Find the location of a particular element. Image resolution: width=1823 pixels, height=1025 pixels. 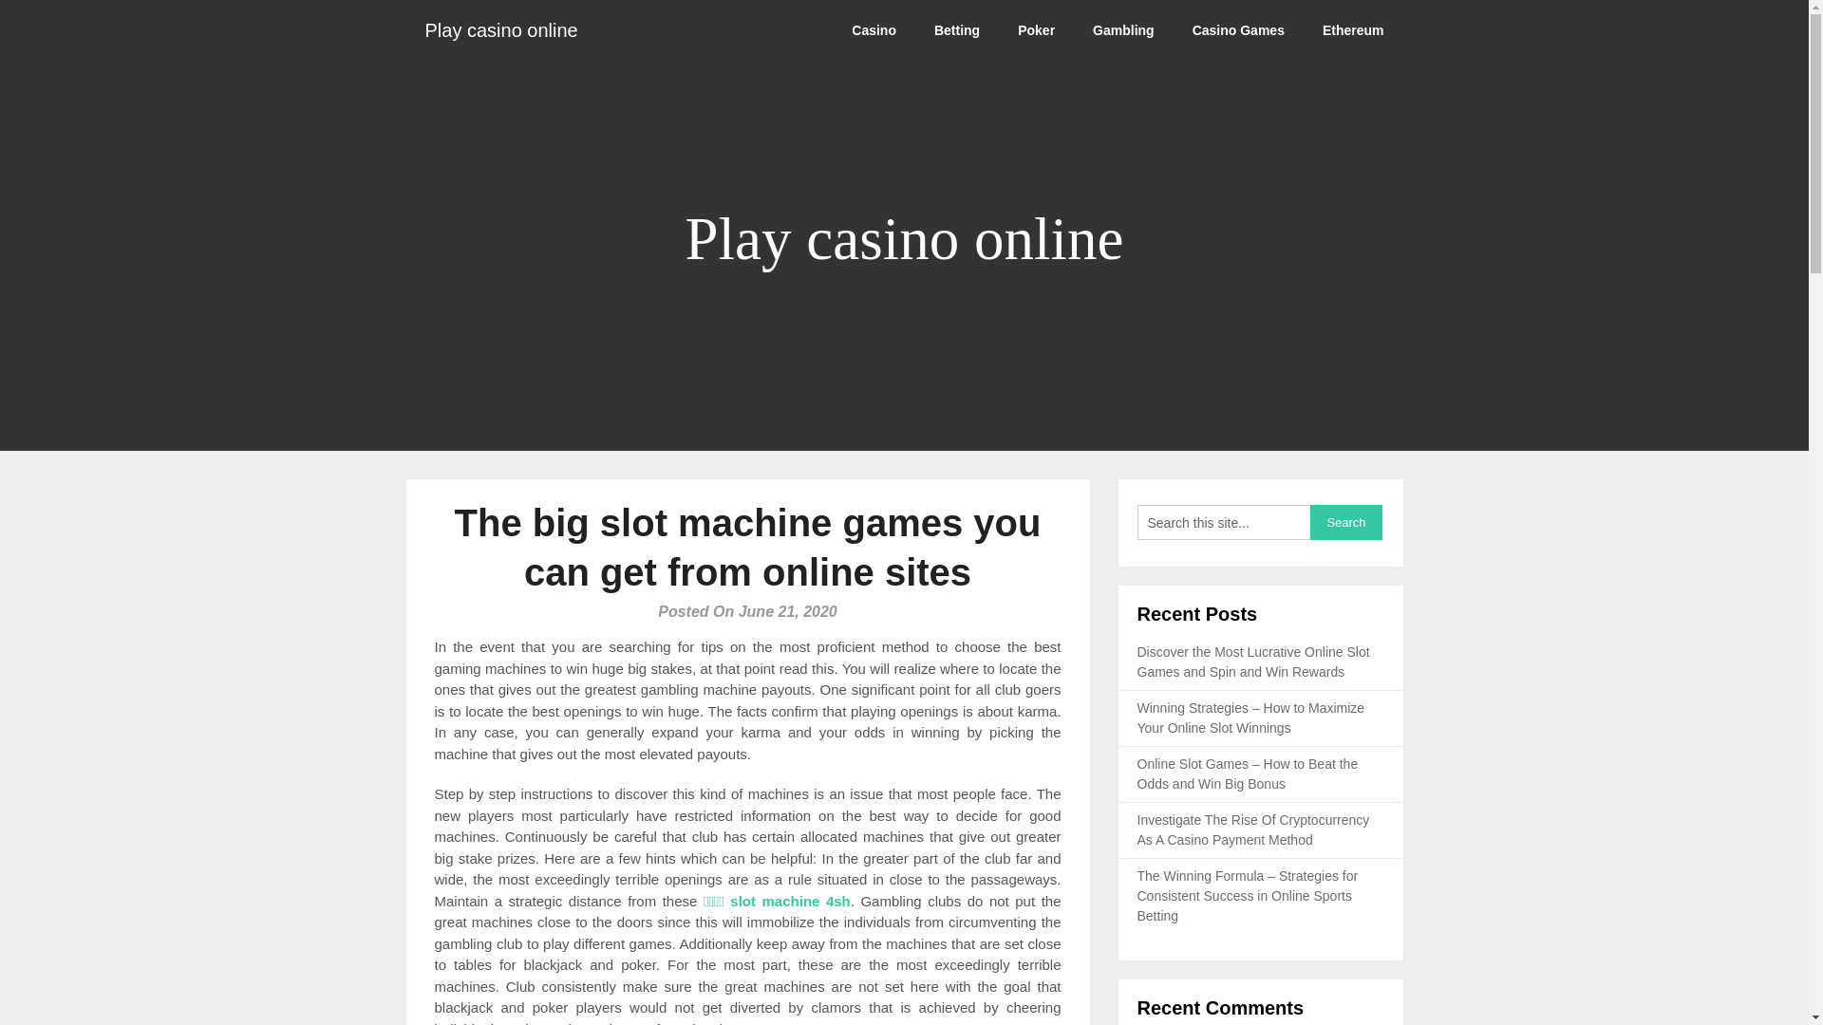

Casino Games is located at coordinates (1238, 30).